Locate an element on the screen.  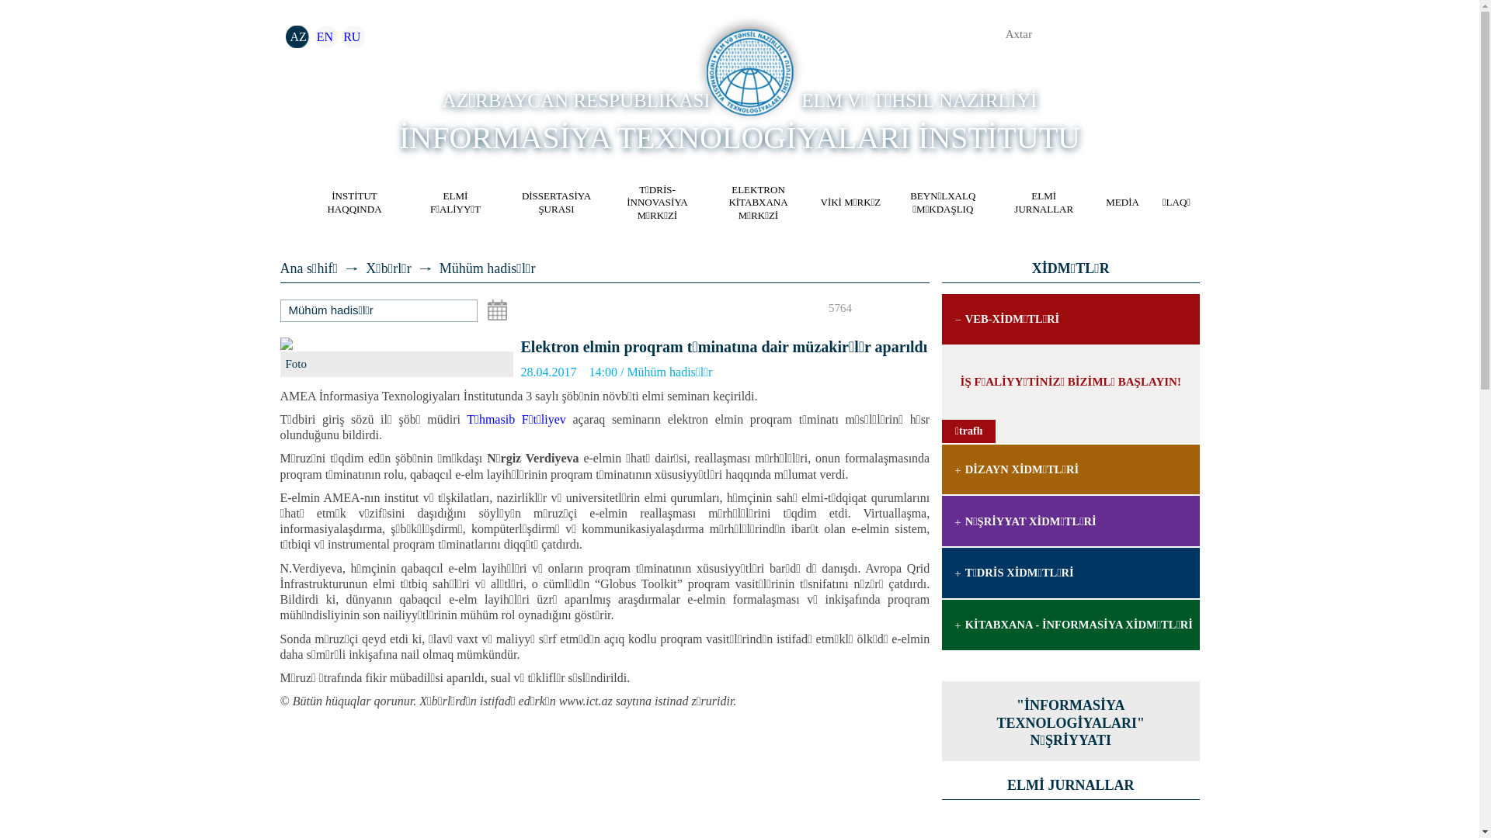
a is located at coordinates (463, 30).